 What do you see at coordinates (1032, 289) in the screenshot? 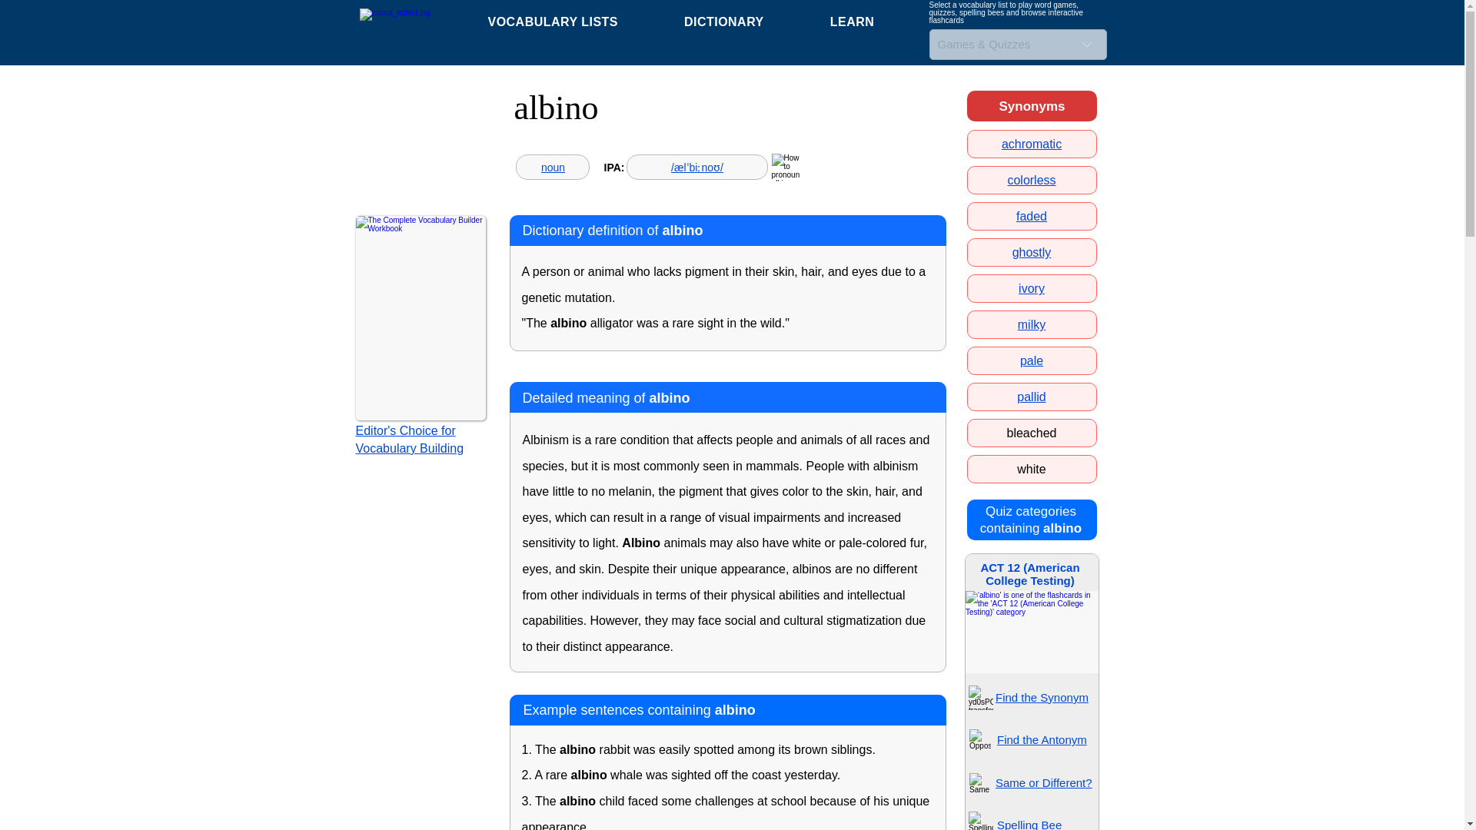
I see `ivory` at bounding box center [1032, 289].